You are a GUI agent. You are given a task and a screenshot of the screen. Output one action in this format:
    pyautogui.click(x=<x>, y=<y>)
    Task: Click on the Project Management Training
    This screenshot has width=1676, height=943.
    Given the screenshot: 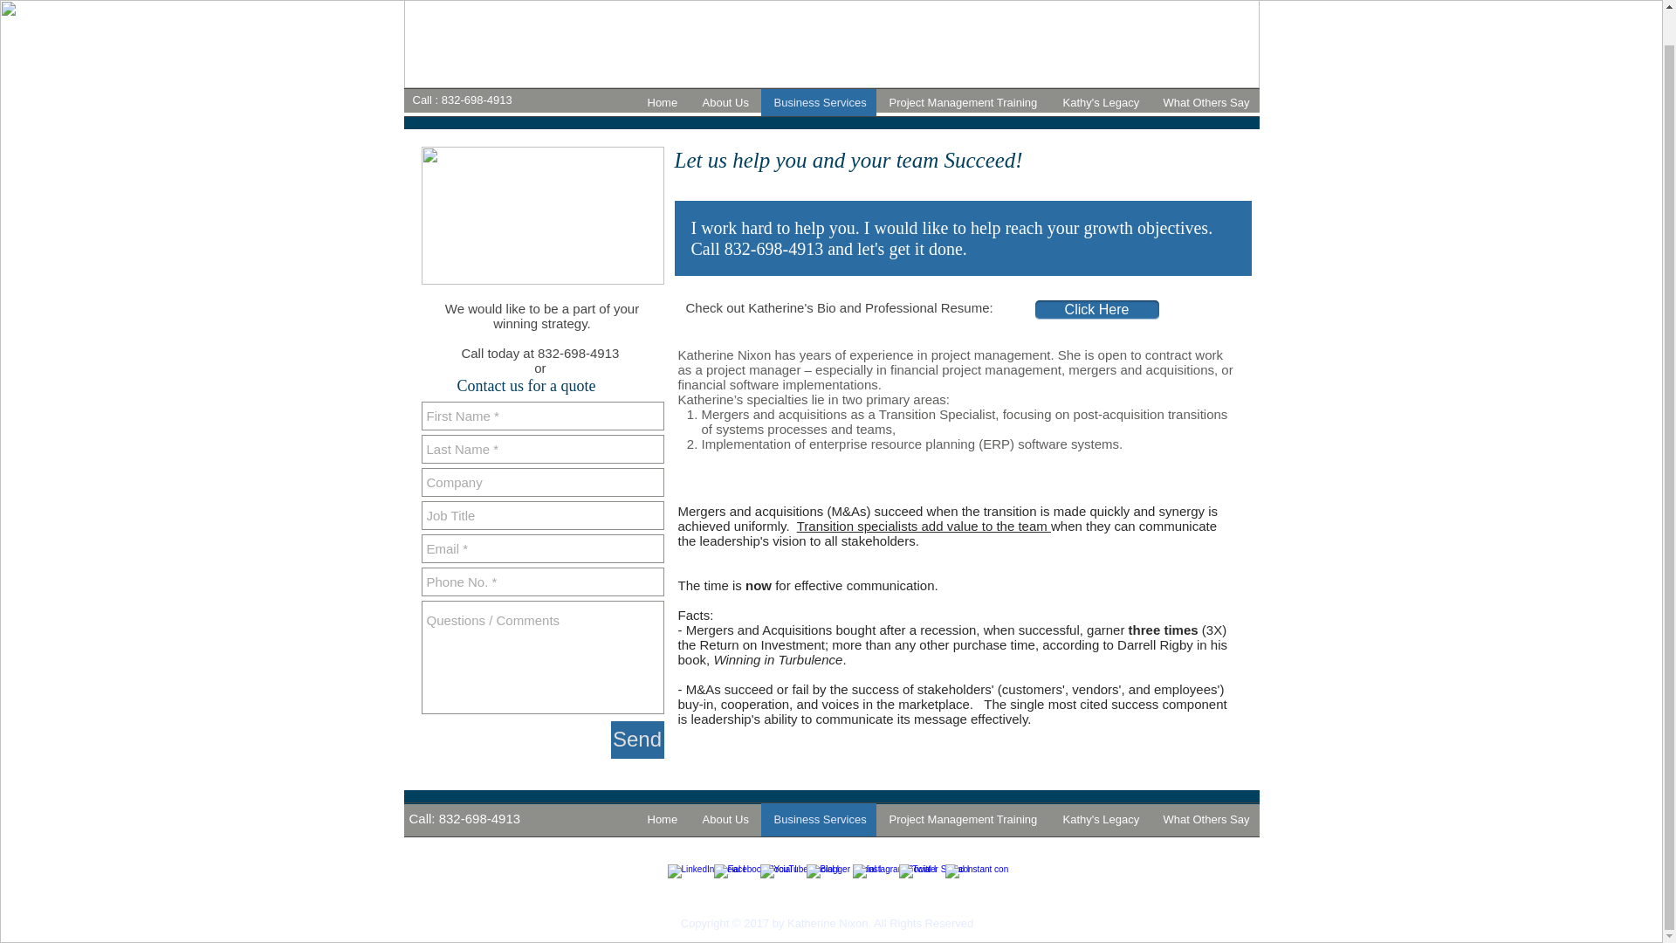 What is the action you would take?
    pyautogui.click(x=964, y=819)
    